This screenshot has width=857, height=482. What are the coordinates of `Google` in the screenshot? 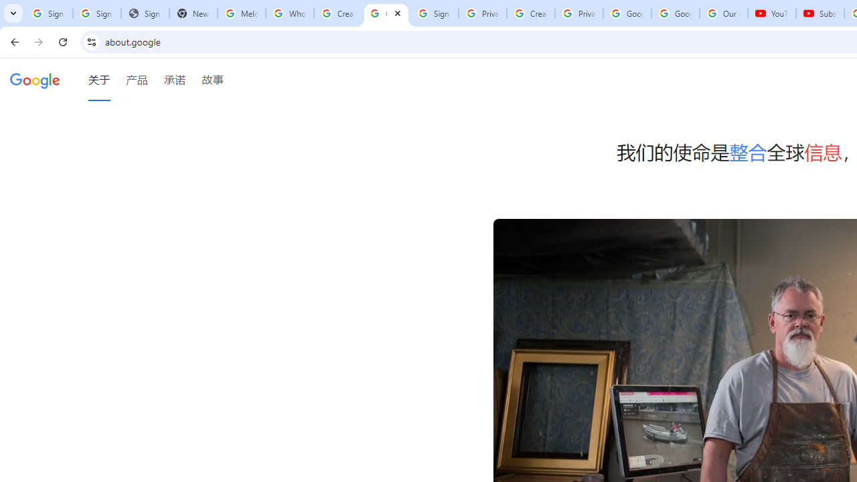 It's located at (35, 80).